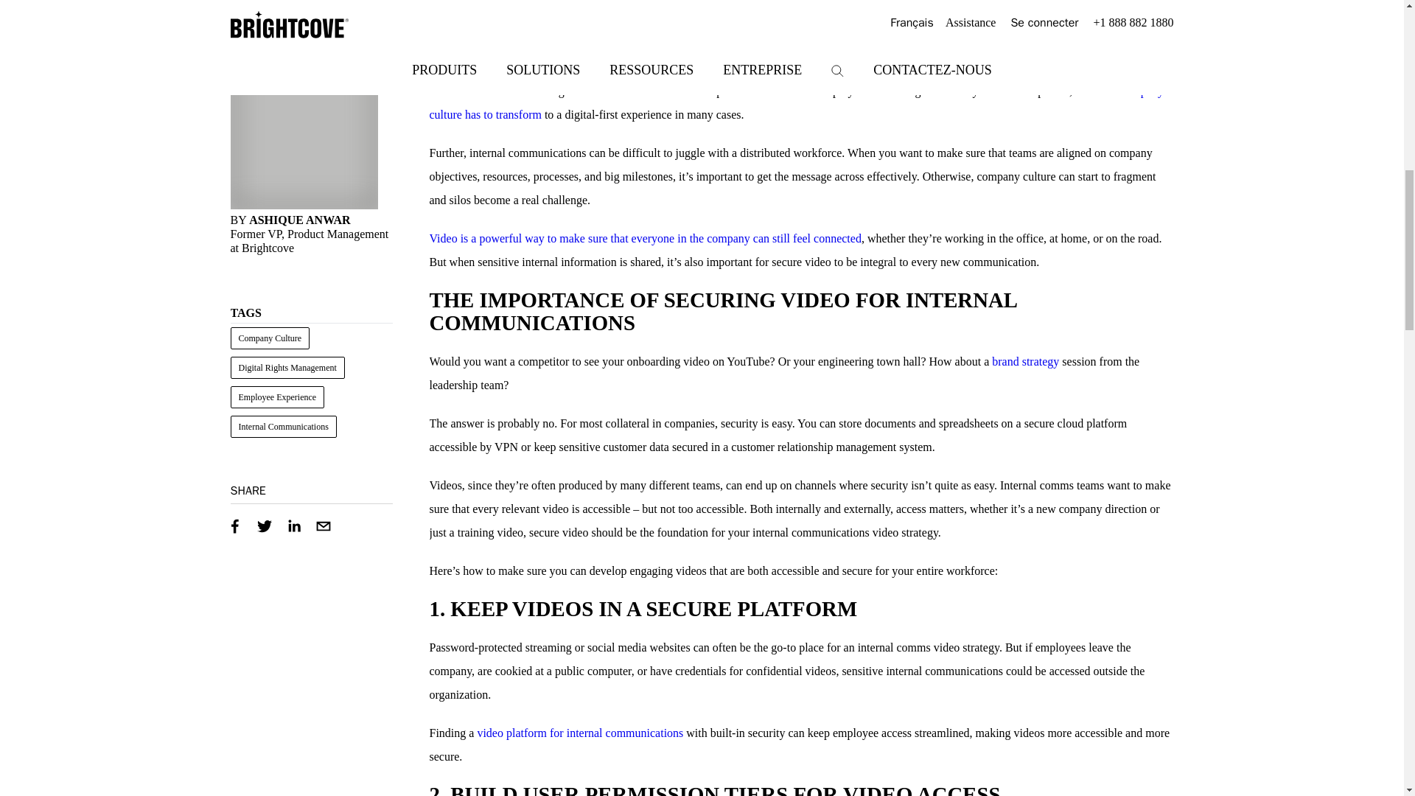 The image size is (1415, 796). Describe the element at coordinates (796, 102) in the screenshot. I see `Using Video Analytics to Improve the Employee Experience` at that location.